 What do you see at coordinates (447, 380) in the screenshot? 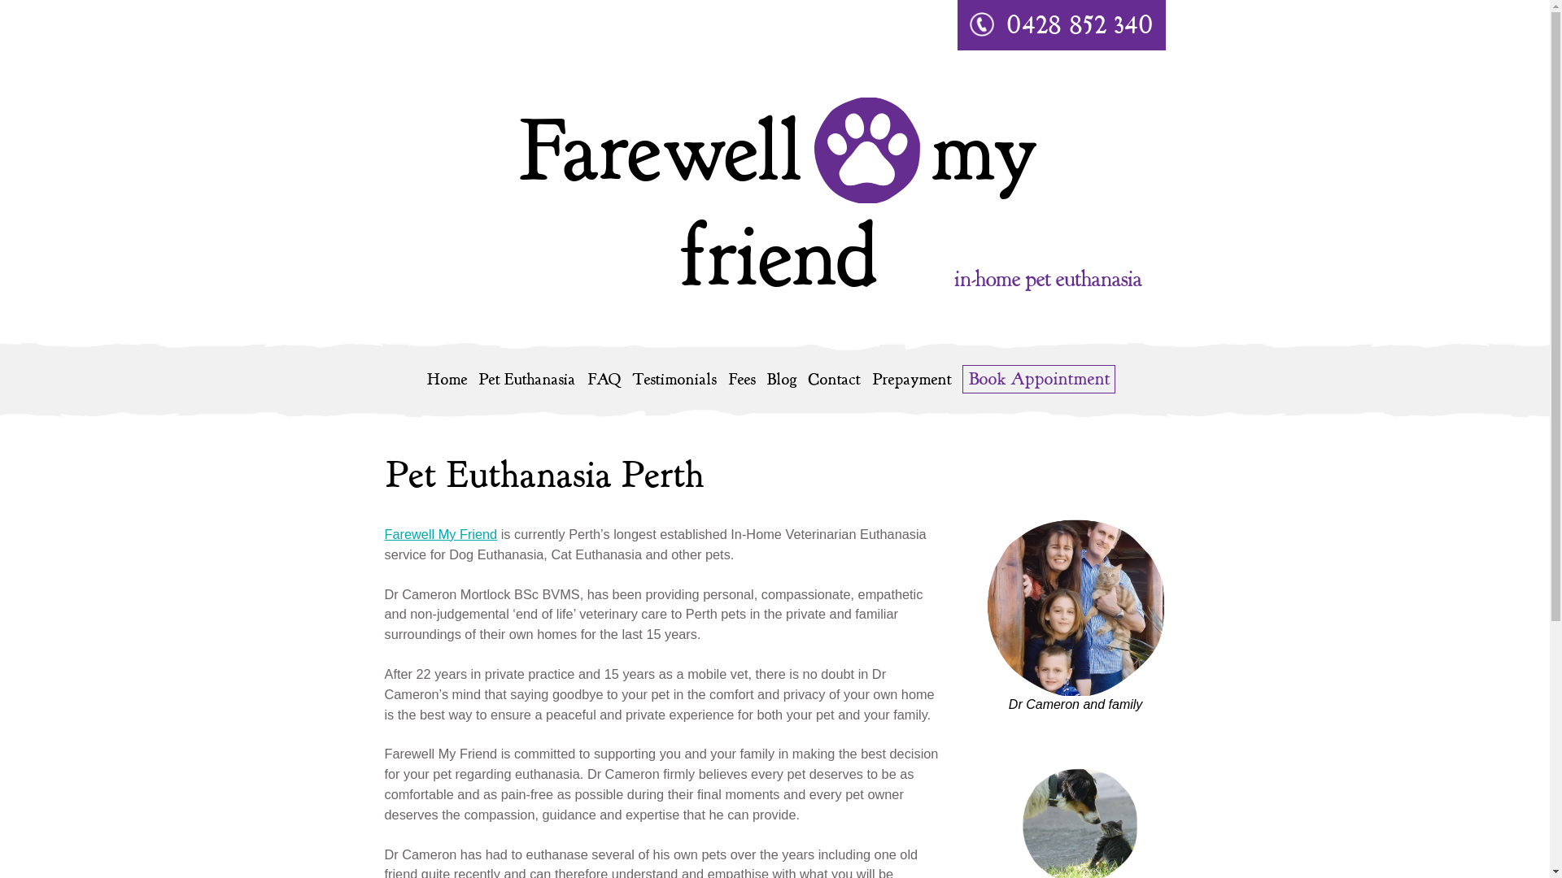
I see `Home` at bounding box center [447, 380].